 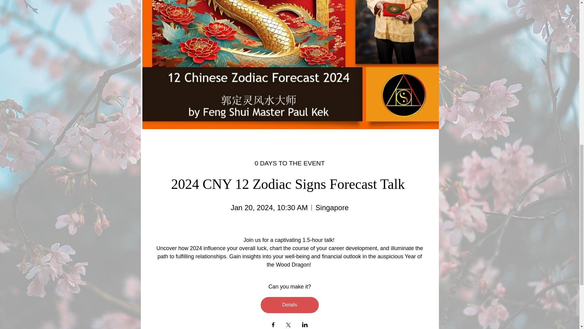 What do you see at coordinates (290, 305) in the screenshot?
I see `Details` at bounding box center [290, 305].